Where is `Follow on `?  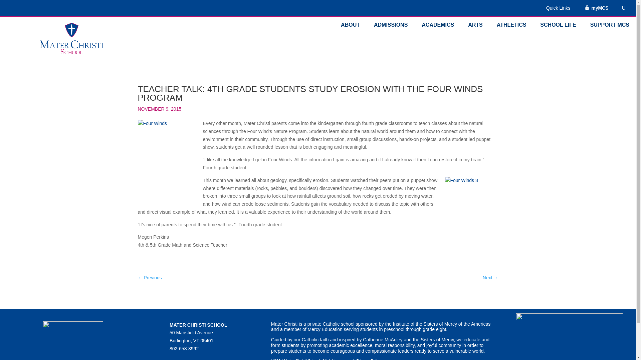
Follow on  is located at coordinates (188, 358).